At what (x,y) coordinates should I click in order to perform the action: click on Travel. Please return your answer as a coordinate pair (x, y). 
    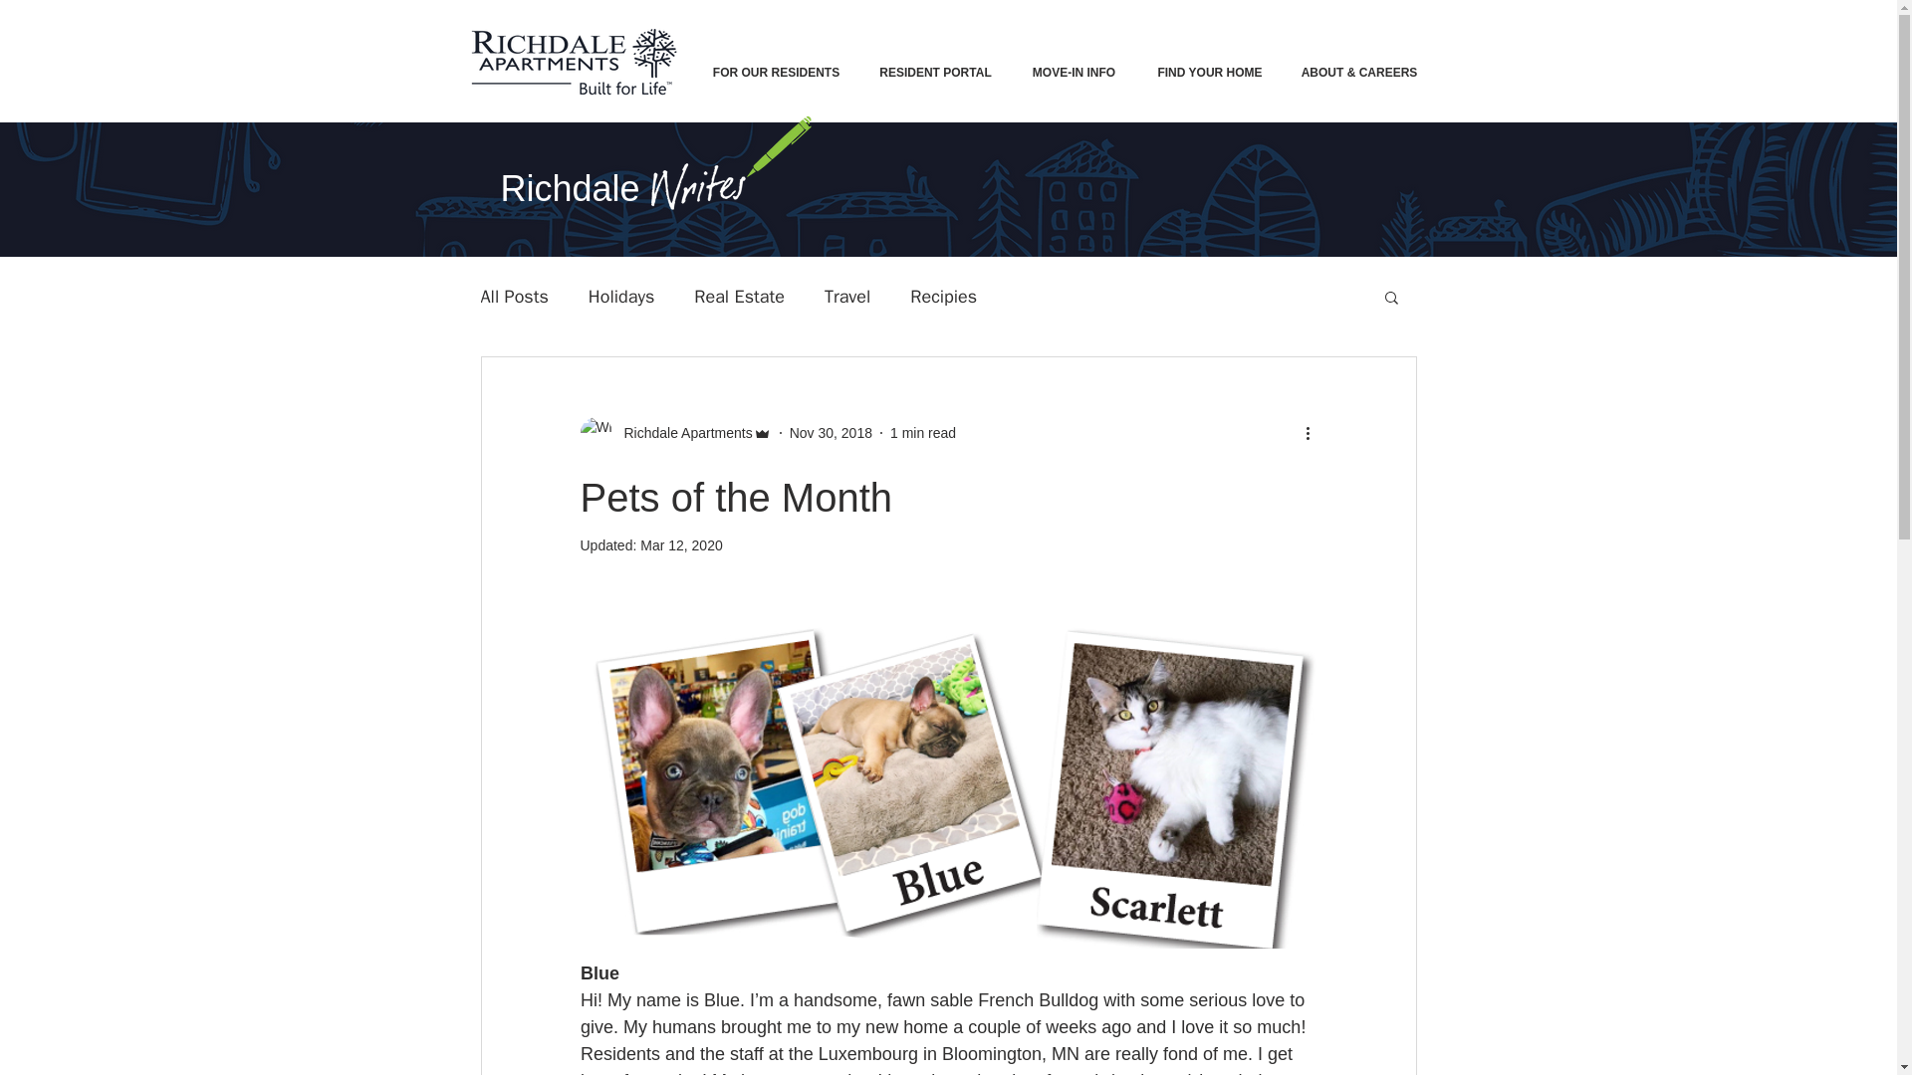
    Looking at the image, I should click on (846, 297).